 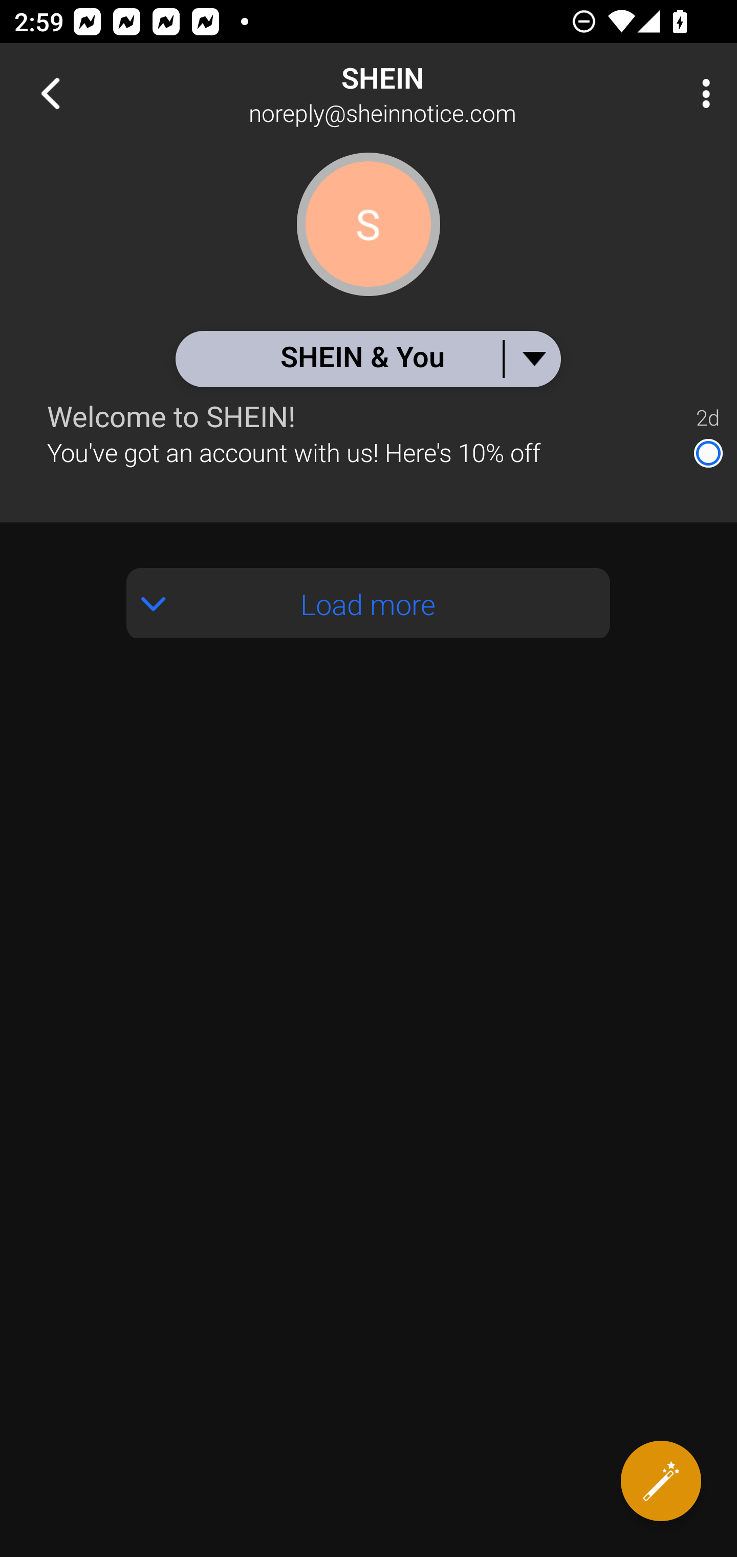 What do you see at coordinates (433, 93) in the screenshot?
I see `SHEIN noreply@sheinnotice.com` at bounding box center [433, 93].